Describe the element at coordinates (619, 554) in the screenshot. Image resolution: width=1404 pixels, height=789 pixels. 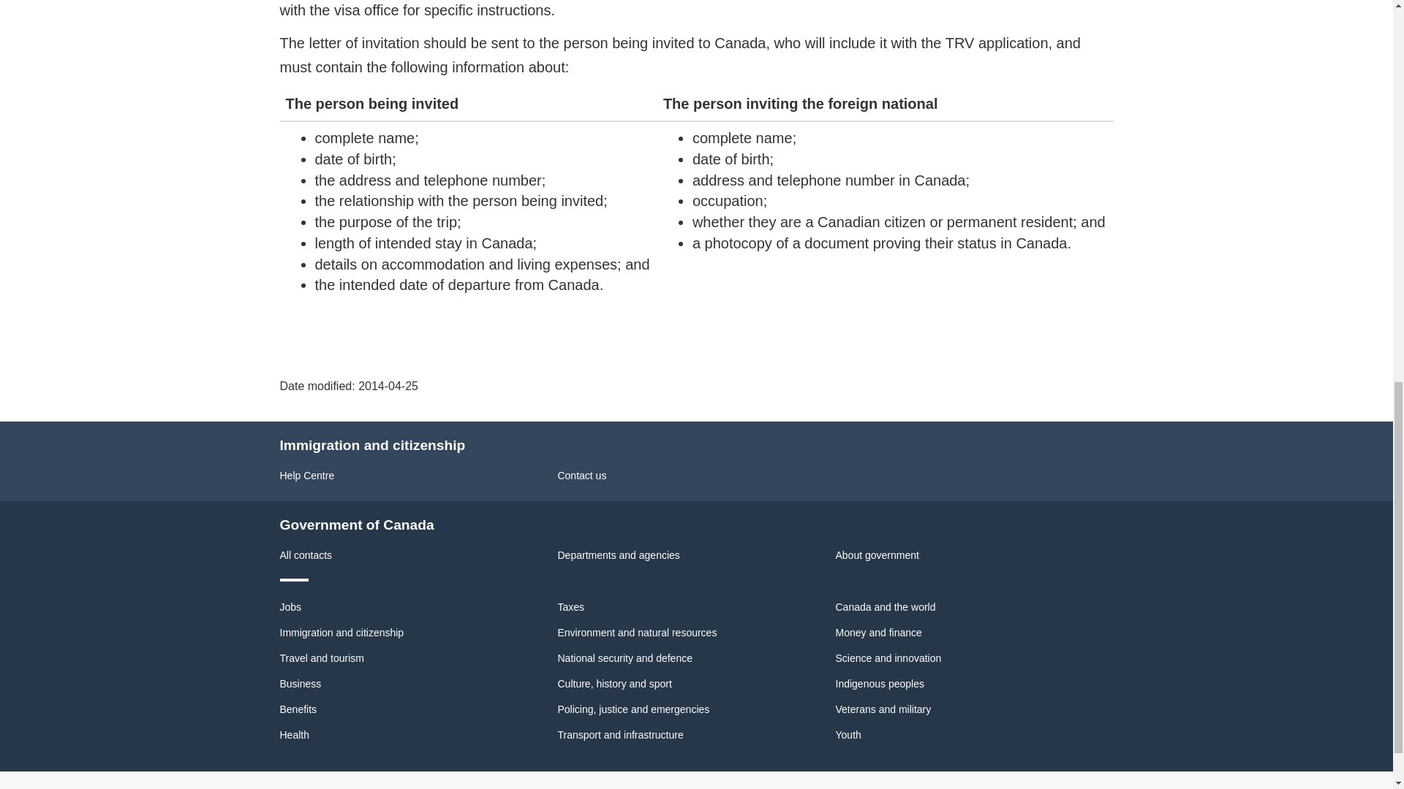
I see `Departments and agencies` at that location.